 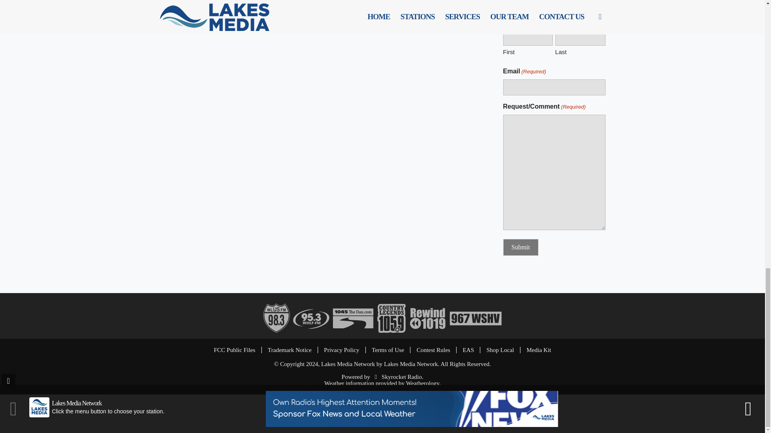 I want to click on Submit, so click(x=520, y=247).